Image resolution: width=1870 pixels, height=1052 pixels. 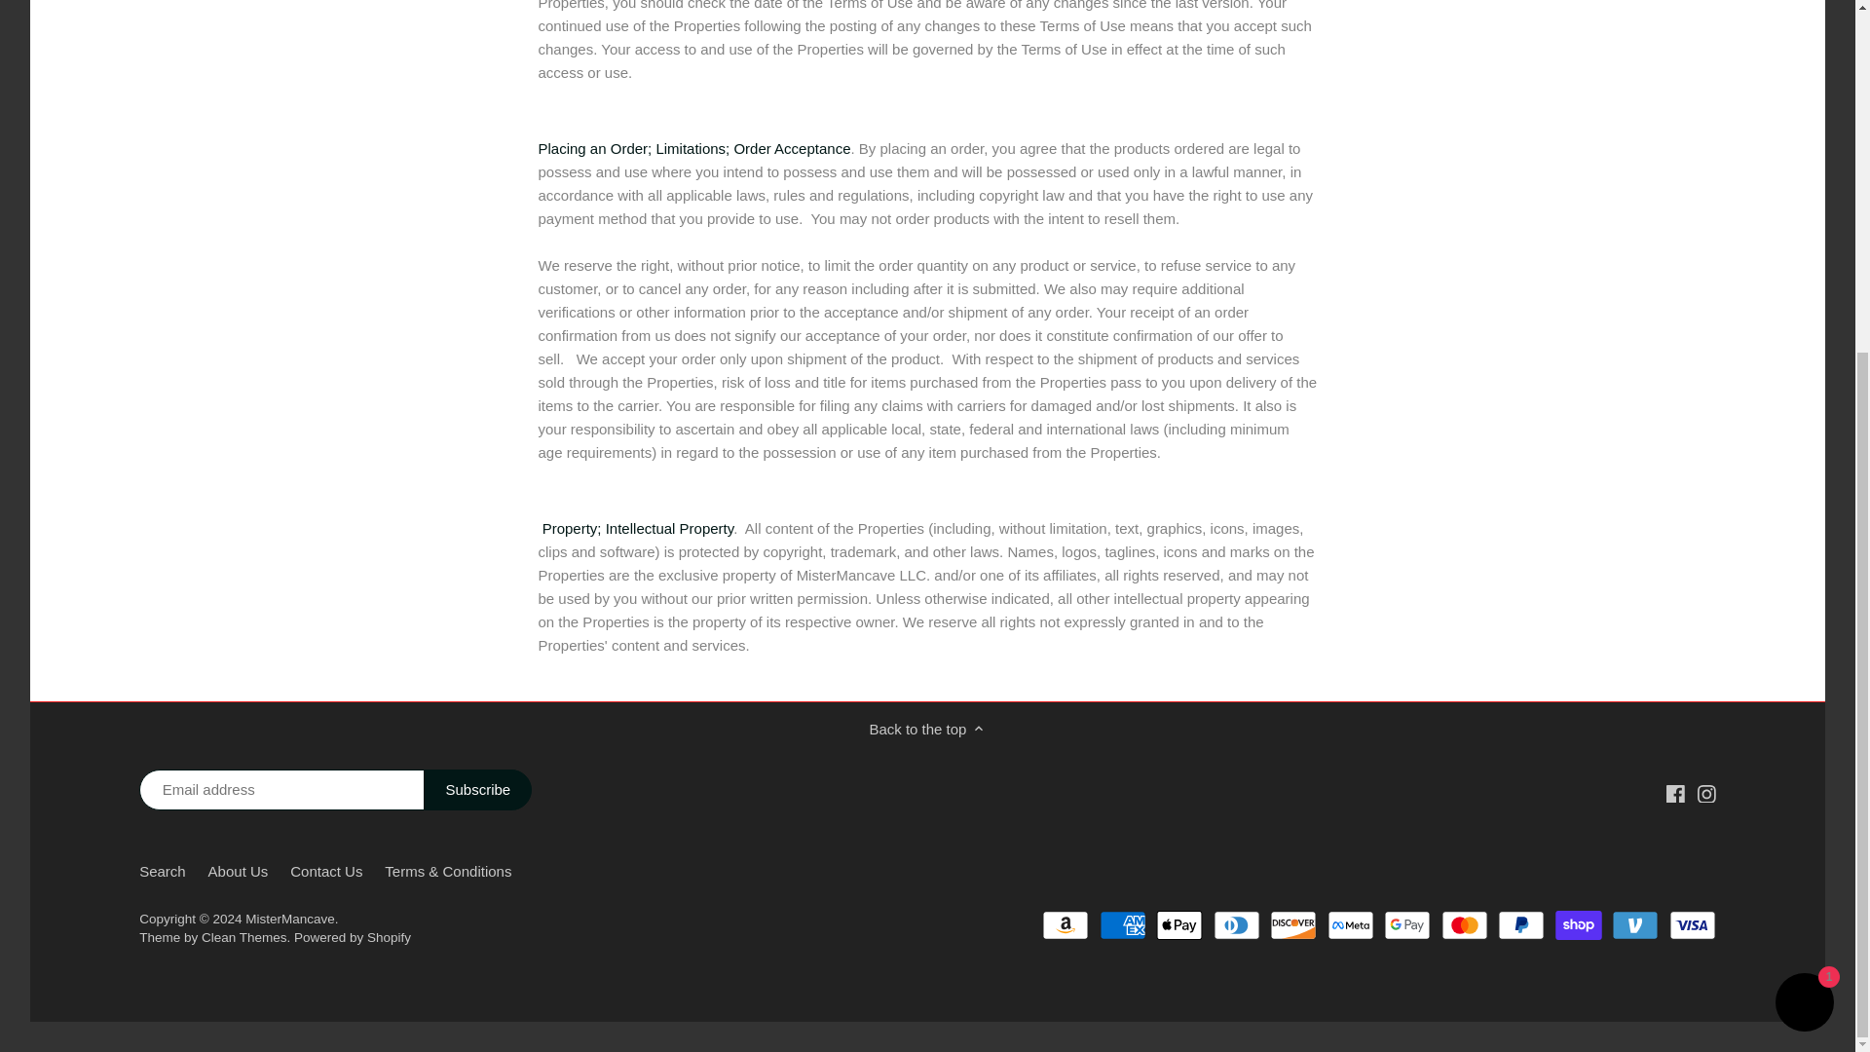 What do you see at coordinates (1351, 925) in the screenshot?
I see `Meta Pay` at bounding box center [1351, 925].